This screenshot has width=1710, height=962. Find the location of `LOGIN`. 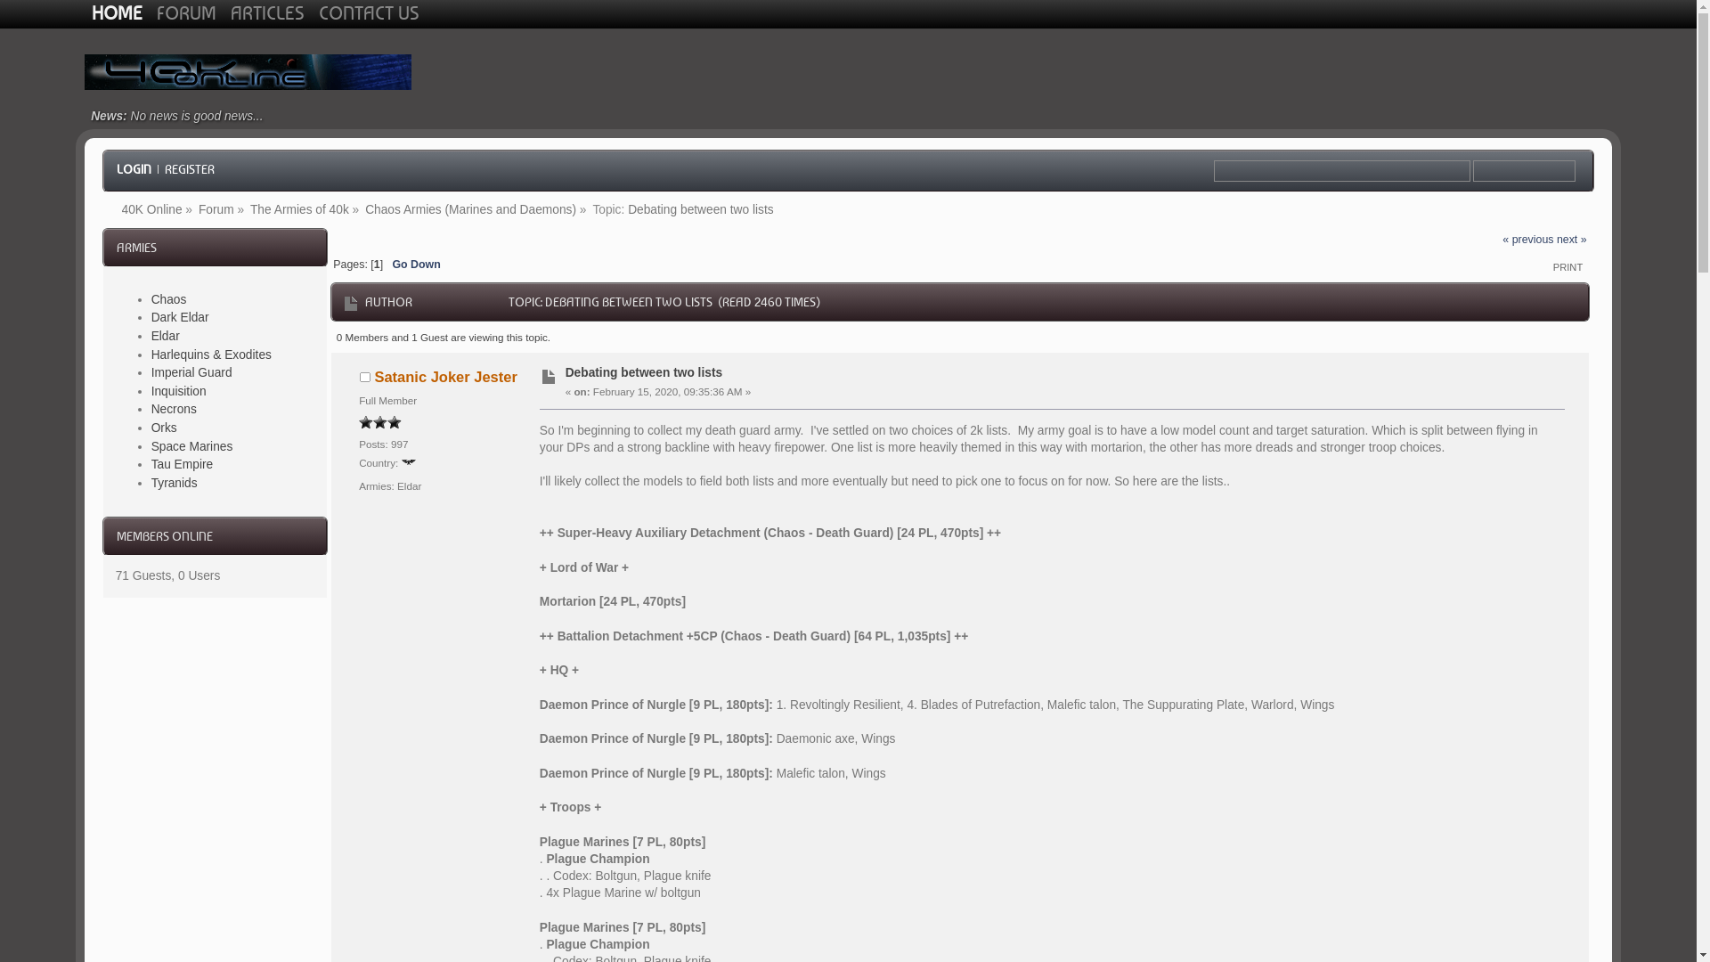

LOGIN is located at coordinates (134, 169).